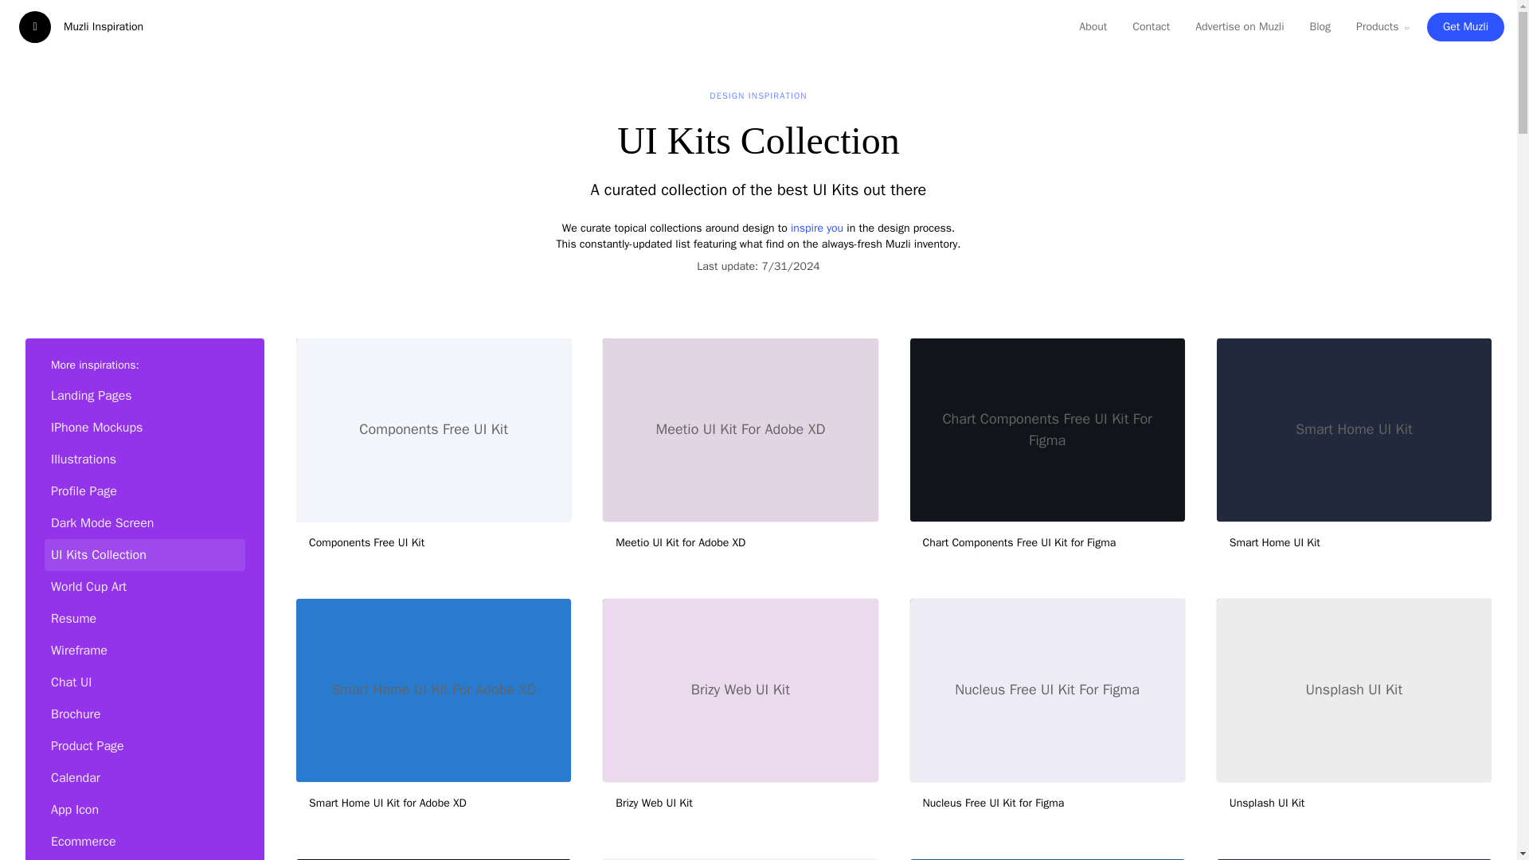 This screenshot has height=860, width=1529. Describe the element at coordinates (144, 840) in the screenshot. I see `Ecommerce` at that location.